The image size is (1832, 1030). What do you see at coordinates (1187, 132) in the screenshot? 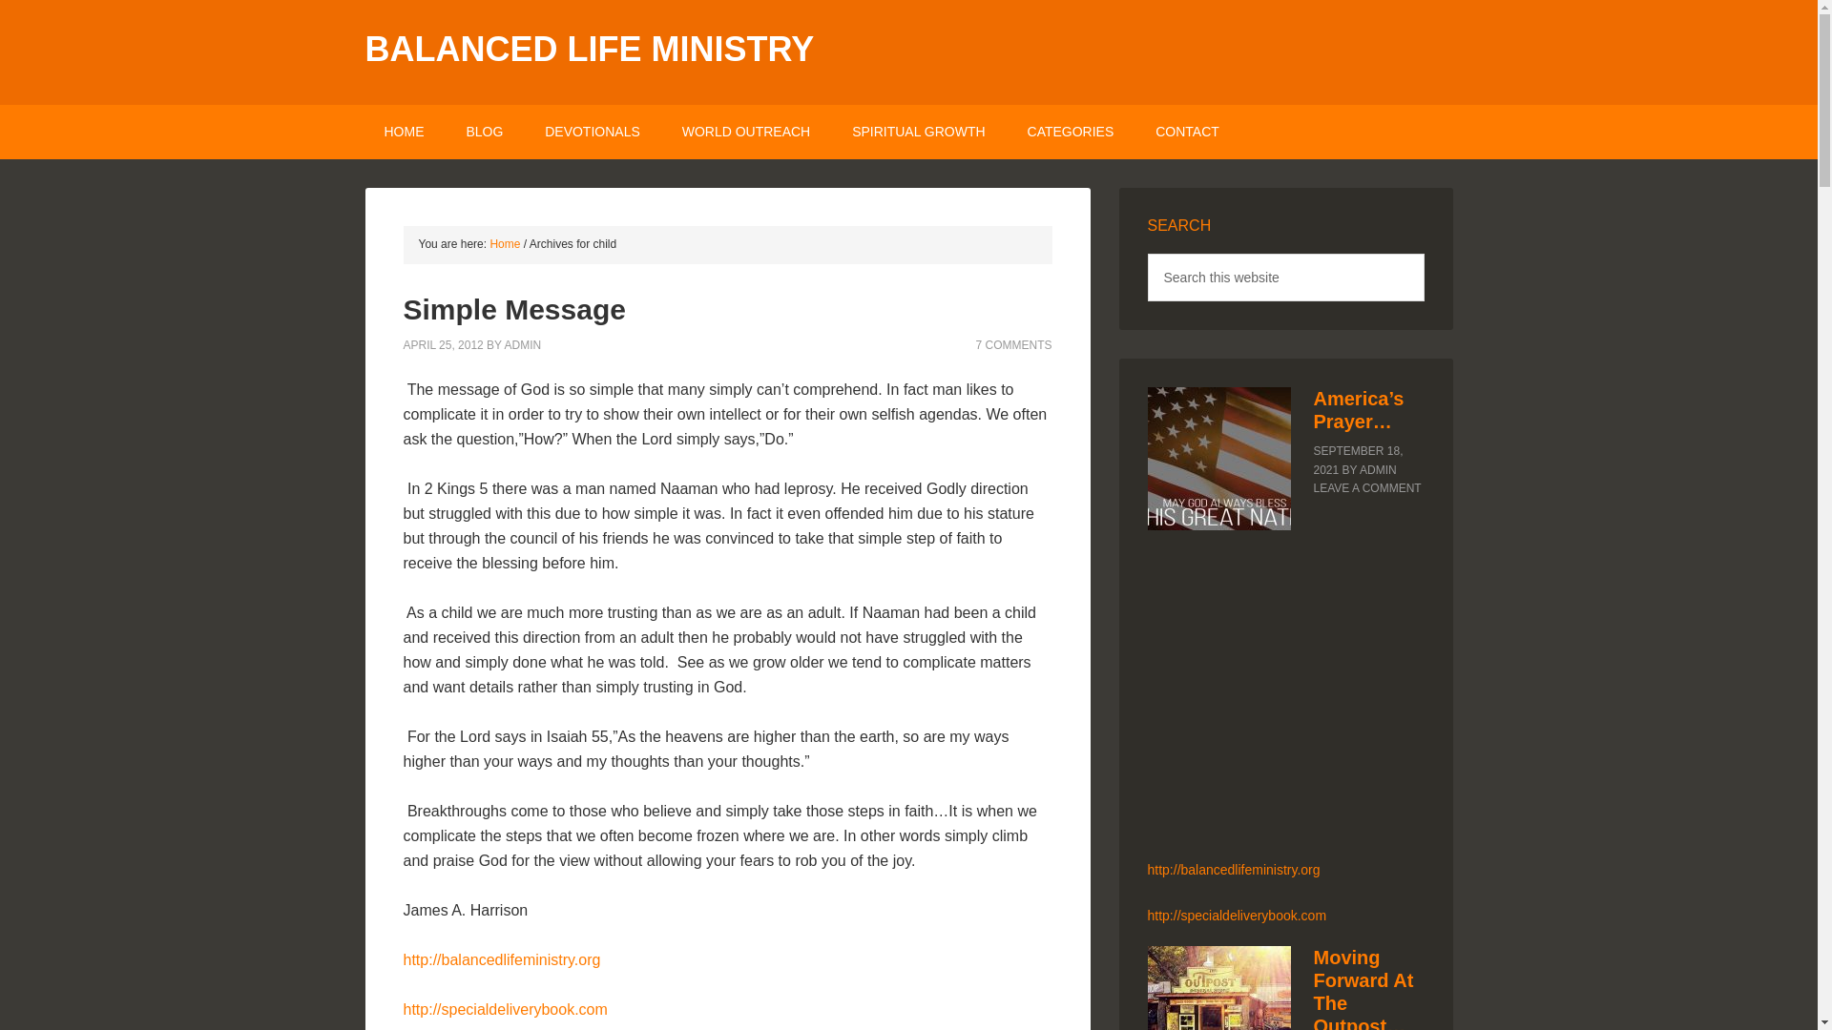
I see `CONTACT` at bounding box center [1187, 132].